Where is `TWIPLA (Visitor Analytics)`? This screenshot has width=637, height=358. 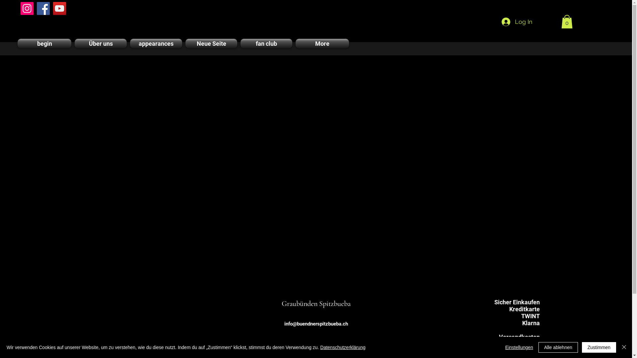
TWIPLA (Visitor Analytics) is located at coordinates (631, 2).